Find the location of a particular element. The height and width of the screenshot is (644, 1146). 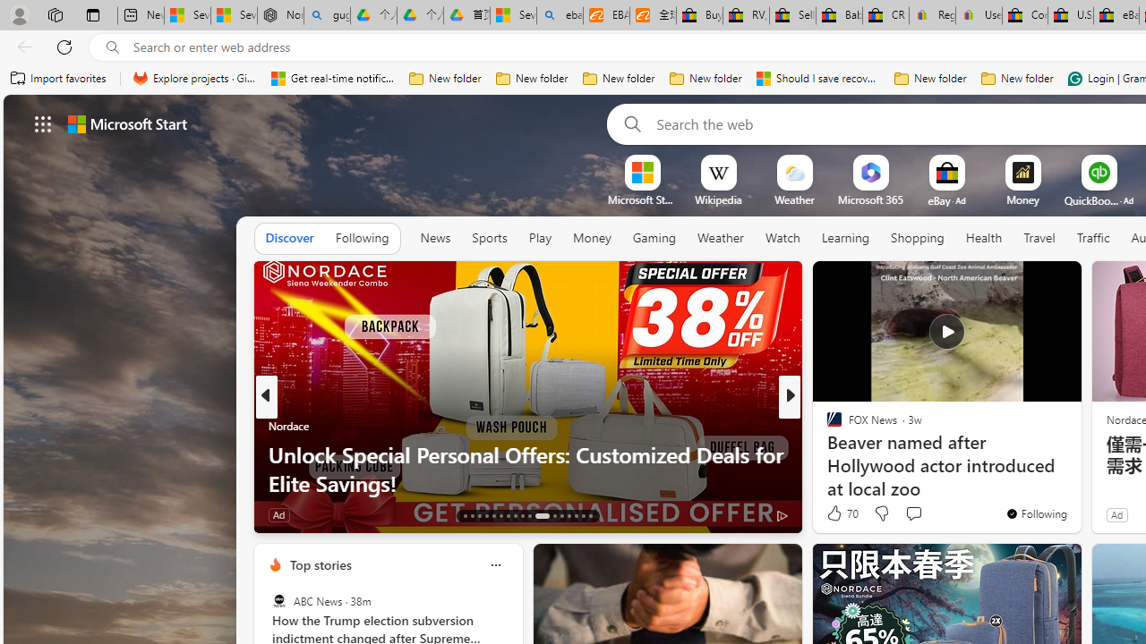

Workspaces is located at coordinates (55, 14).